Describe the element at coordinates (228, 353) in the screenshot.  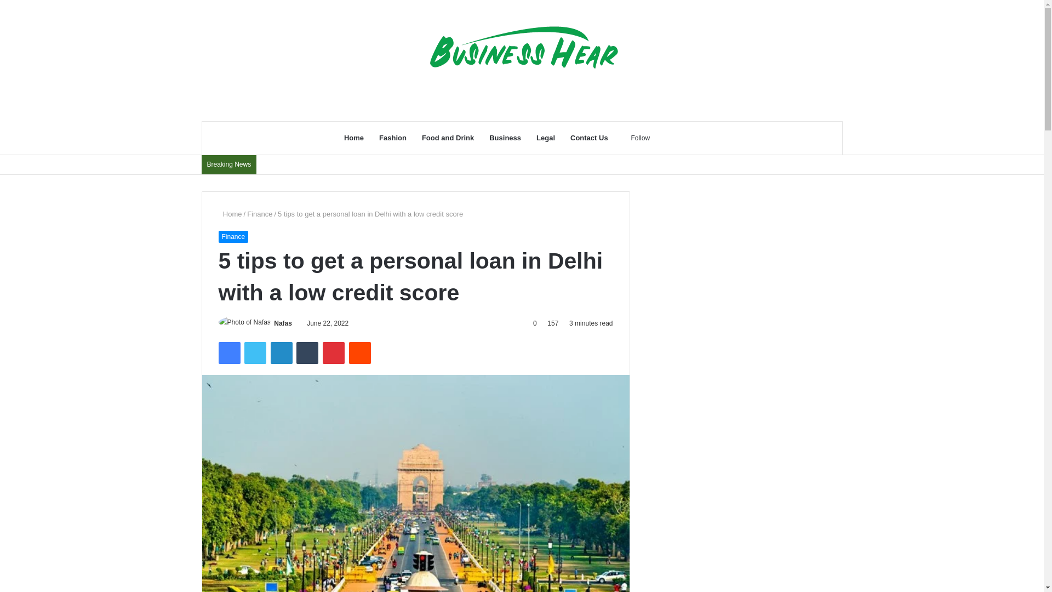
I see `Facebook` at that location.